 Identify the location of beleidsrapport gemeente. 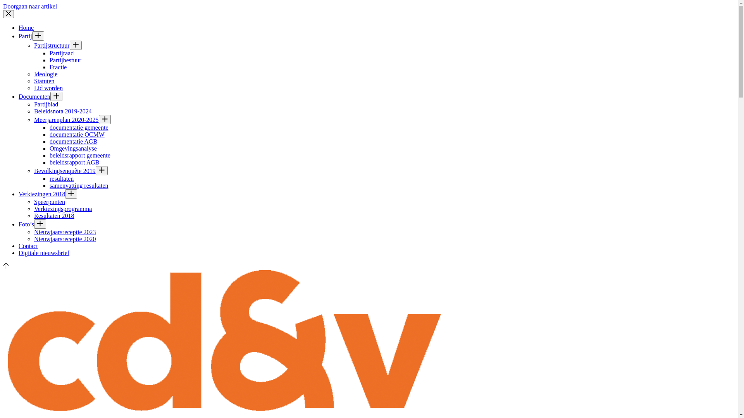
(80, 156).